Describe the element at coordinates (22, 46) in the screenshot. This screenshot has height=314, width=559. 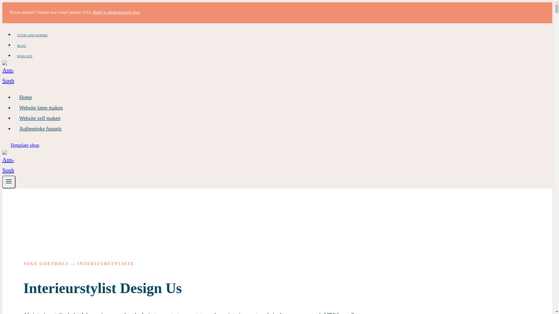
I see `BLOG` at that location.